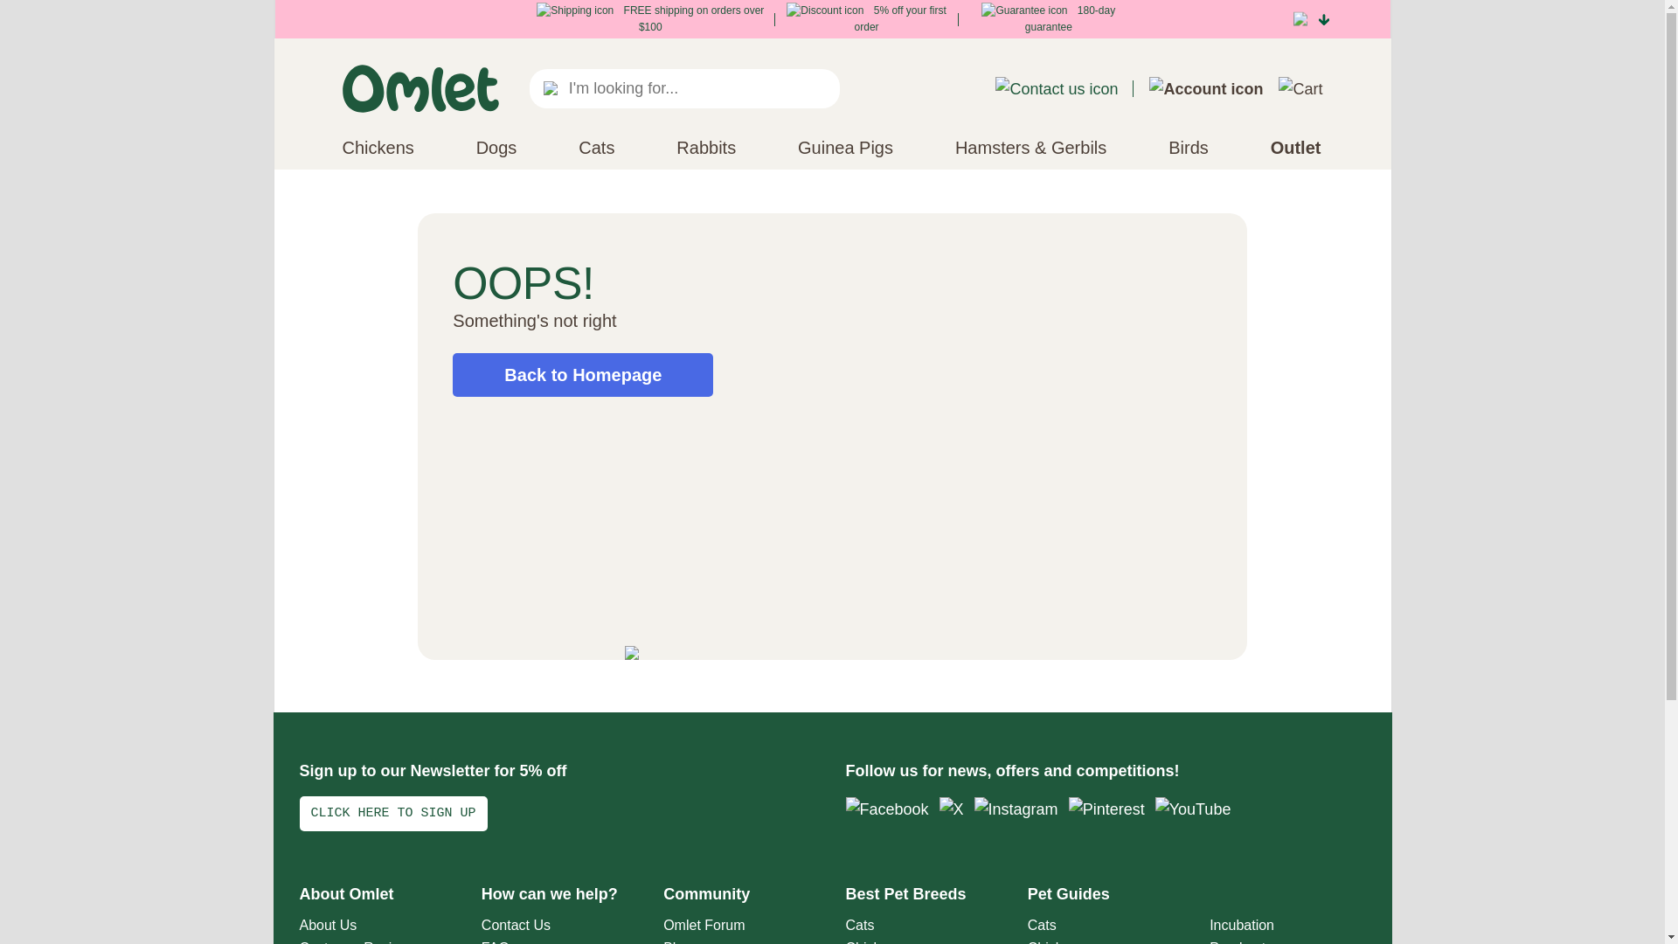 The height and width of the screenshot is (944, 1678). Describe the element at coordinates (378, 147) in the screenshot. I see `Chickens` at that location.